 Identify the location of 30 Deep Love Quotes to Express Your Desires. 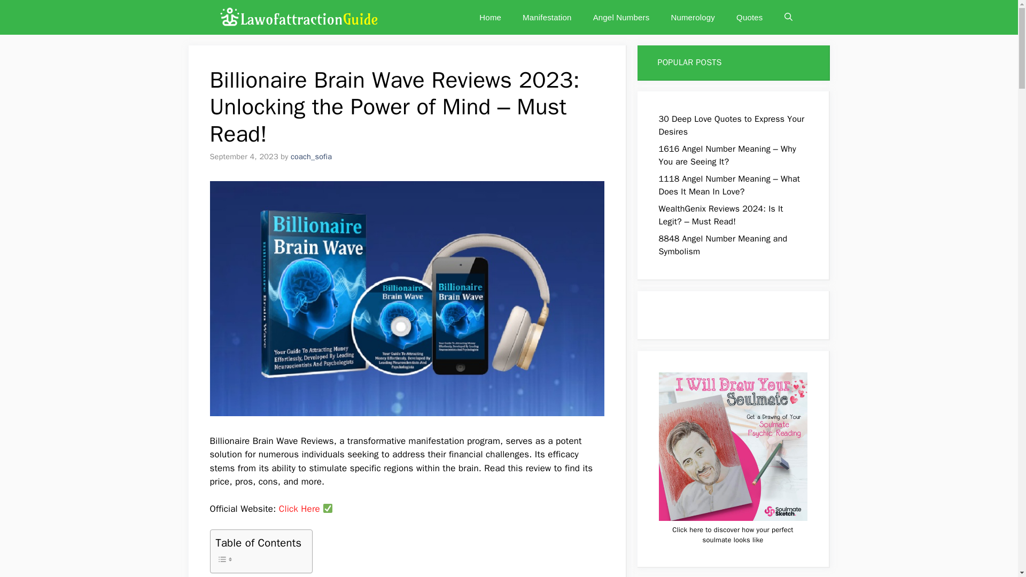
(731, 125).